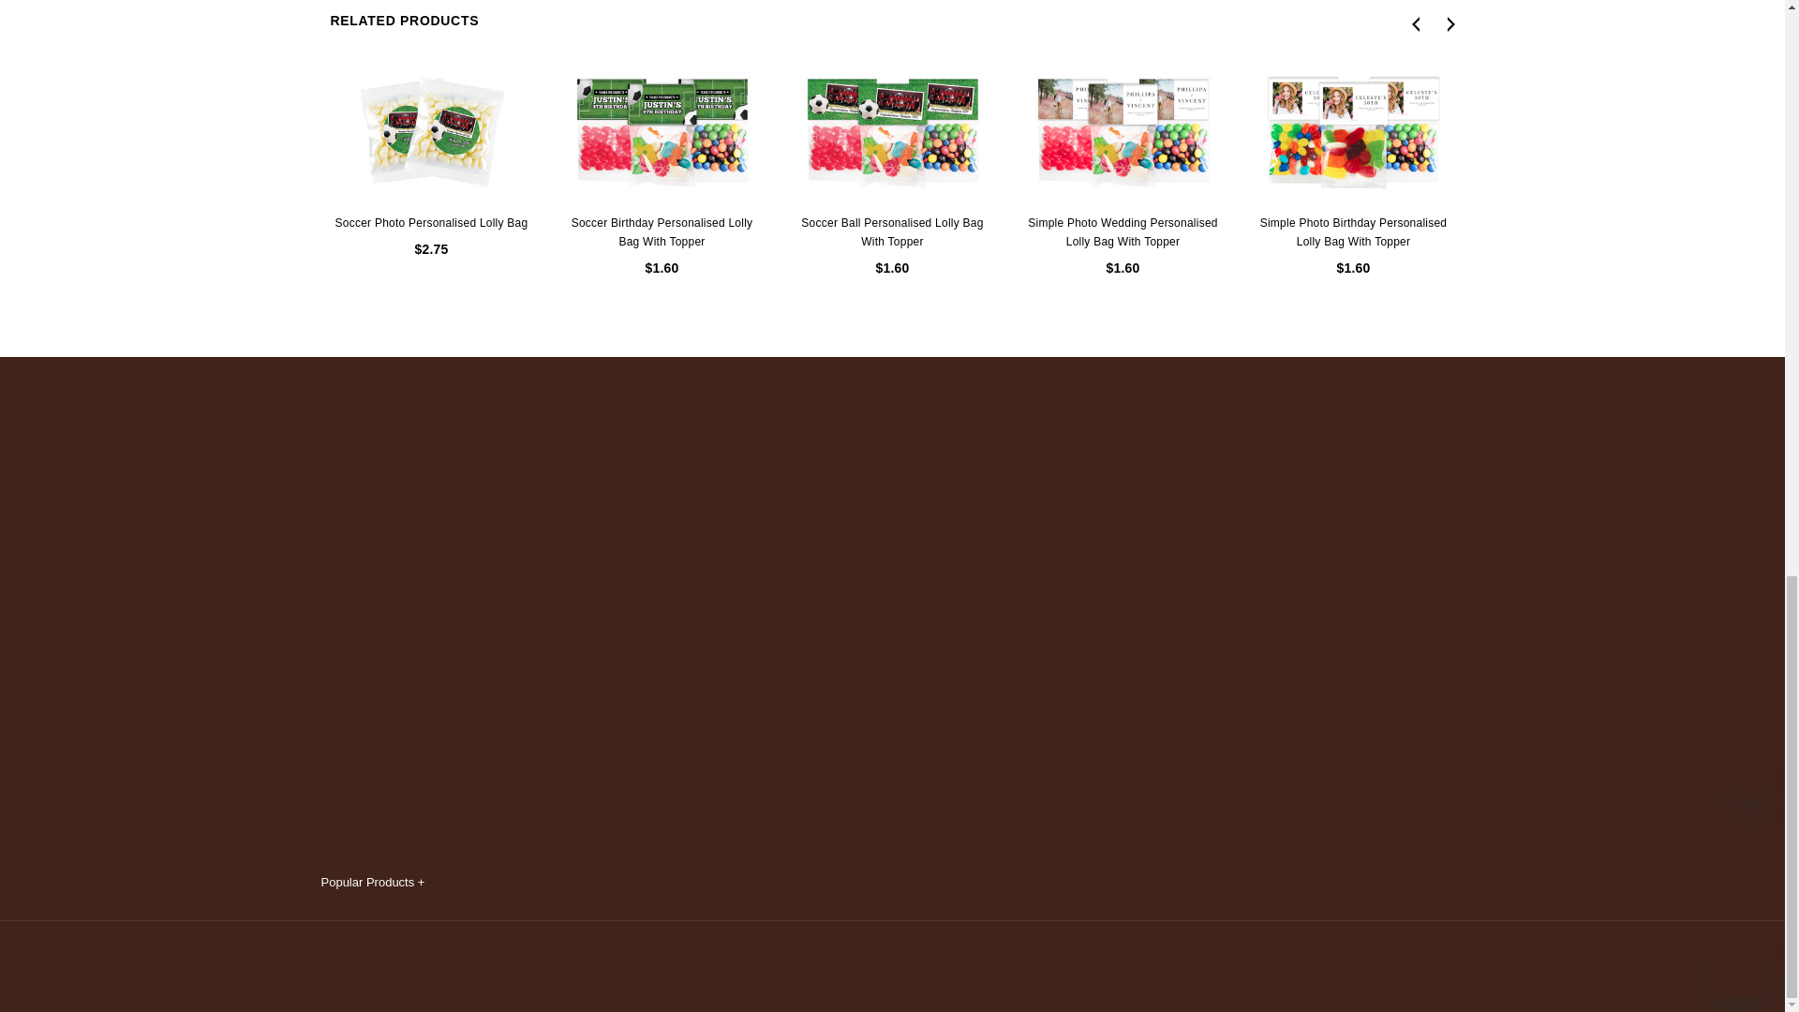 The image size is (1799, 1012). I want to click on Soccer Photo Personalised Lolly Bag, so click(431, 131).